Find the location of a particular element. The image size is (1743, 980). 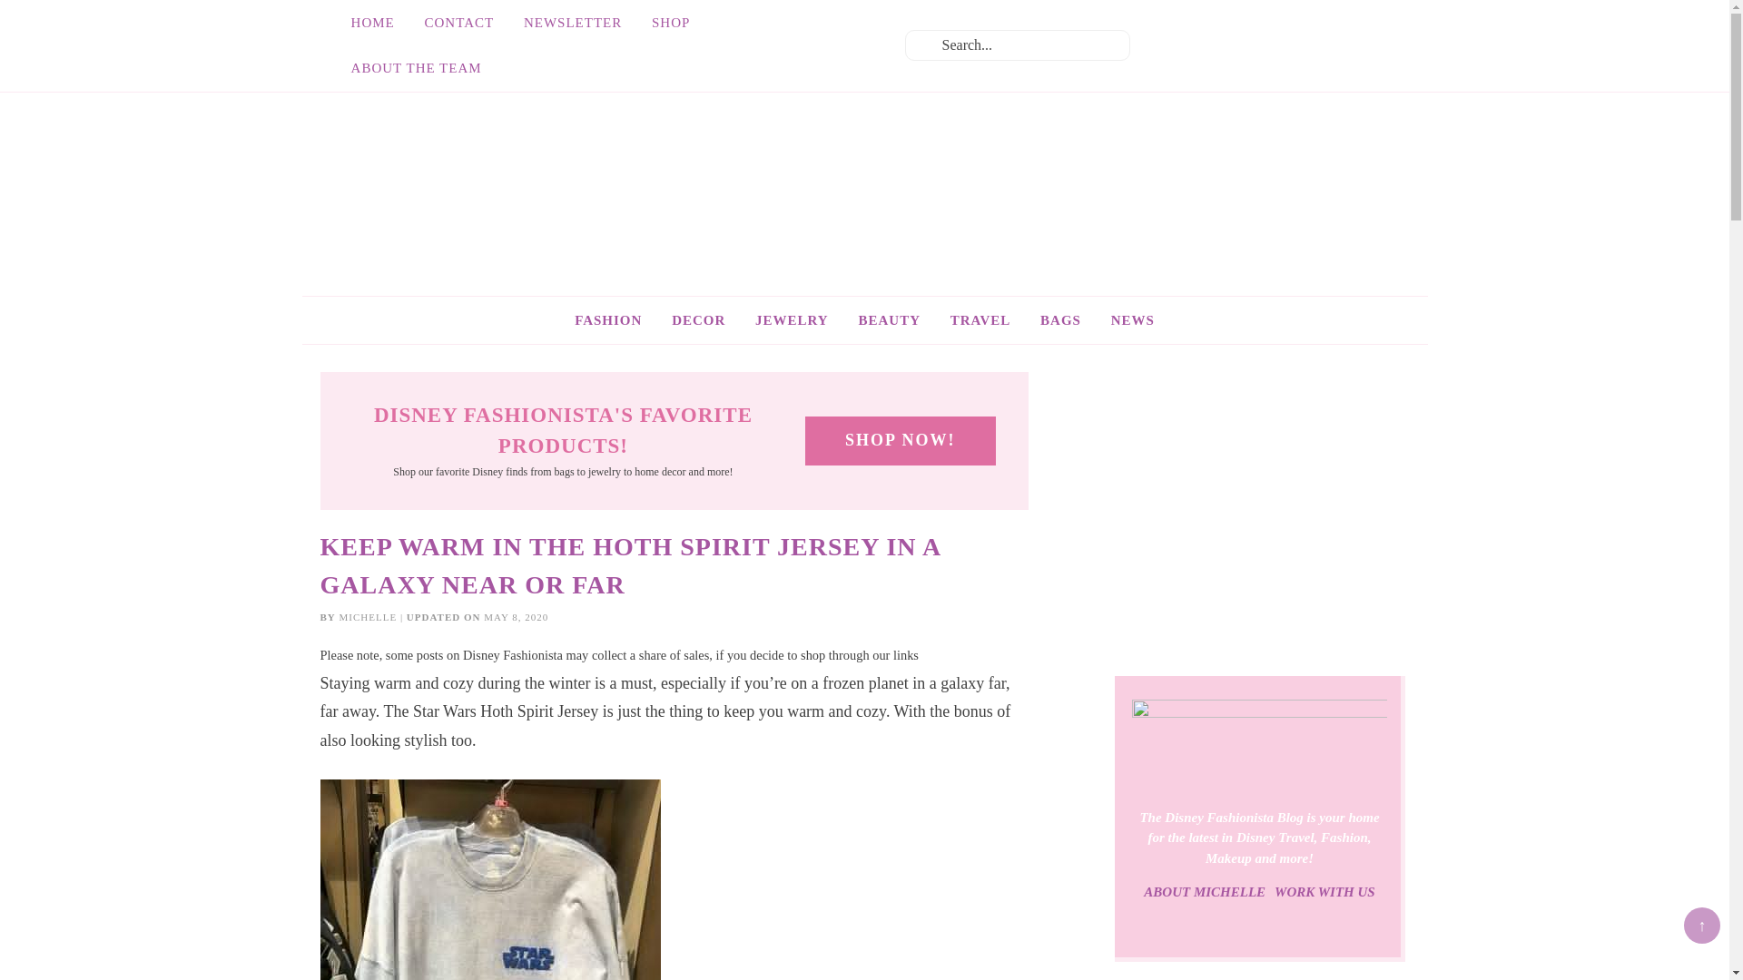

HOME is located at coordinates (372, 22).